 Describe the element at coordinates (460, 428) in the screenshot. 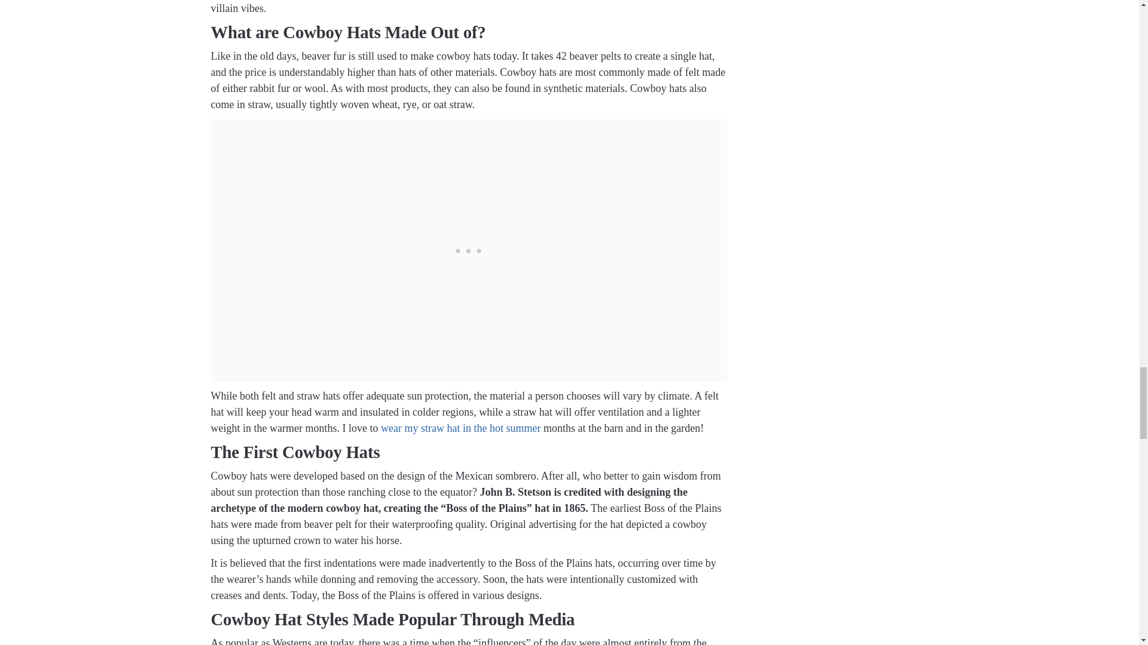

I see `wear my straw hat in the hot summer` at that location.